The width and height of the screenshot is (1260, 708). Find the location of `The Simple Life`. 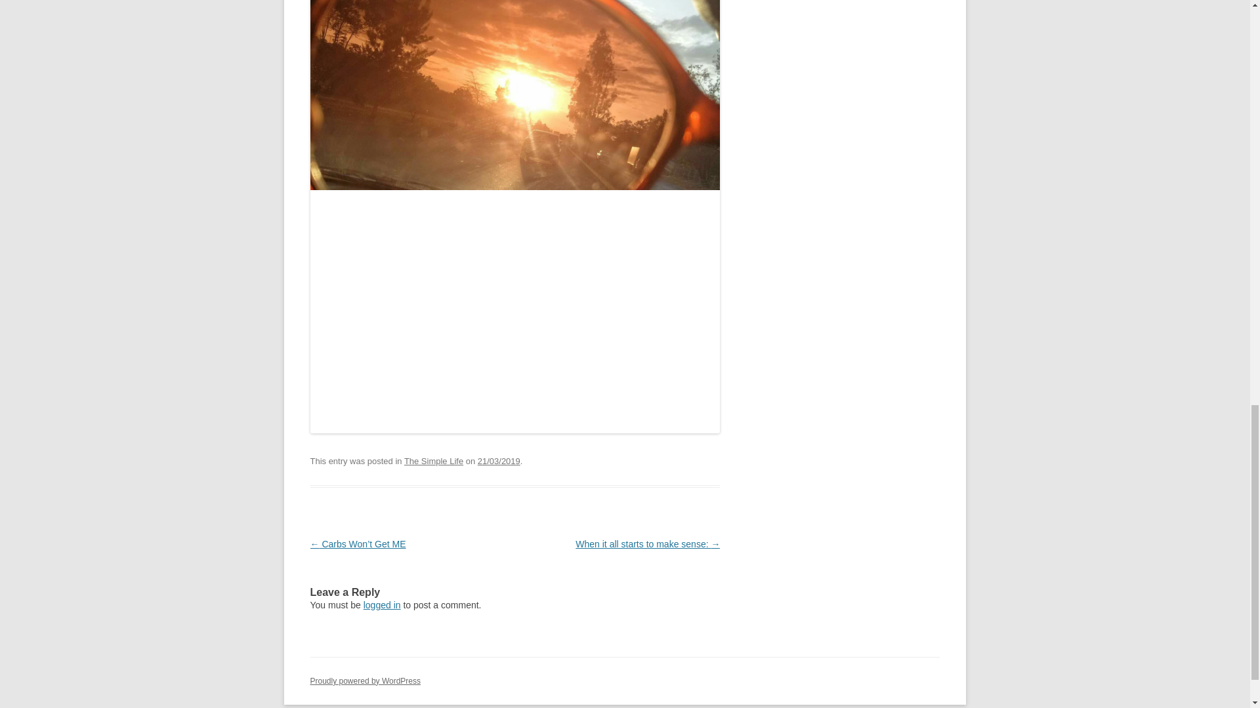

The Simple Life is located at coordinates (434, 460).